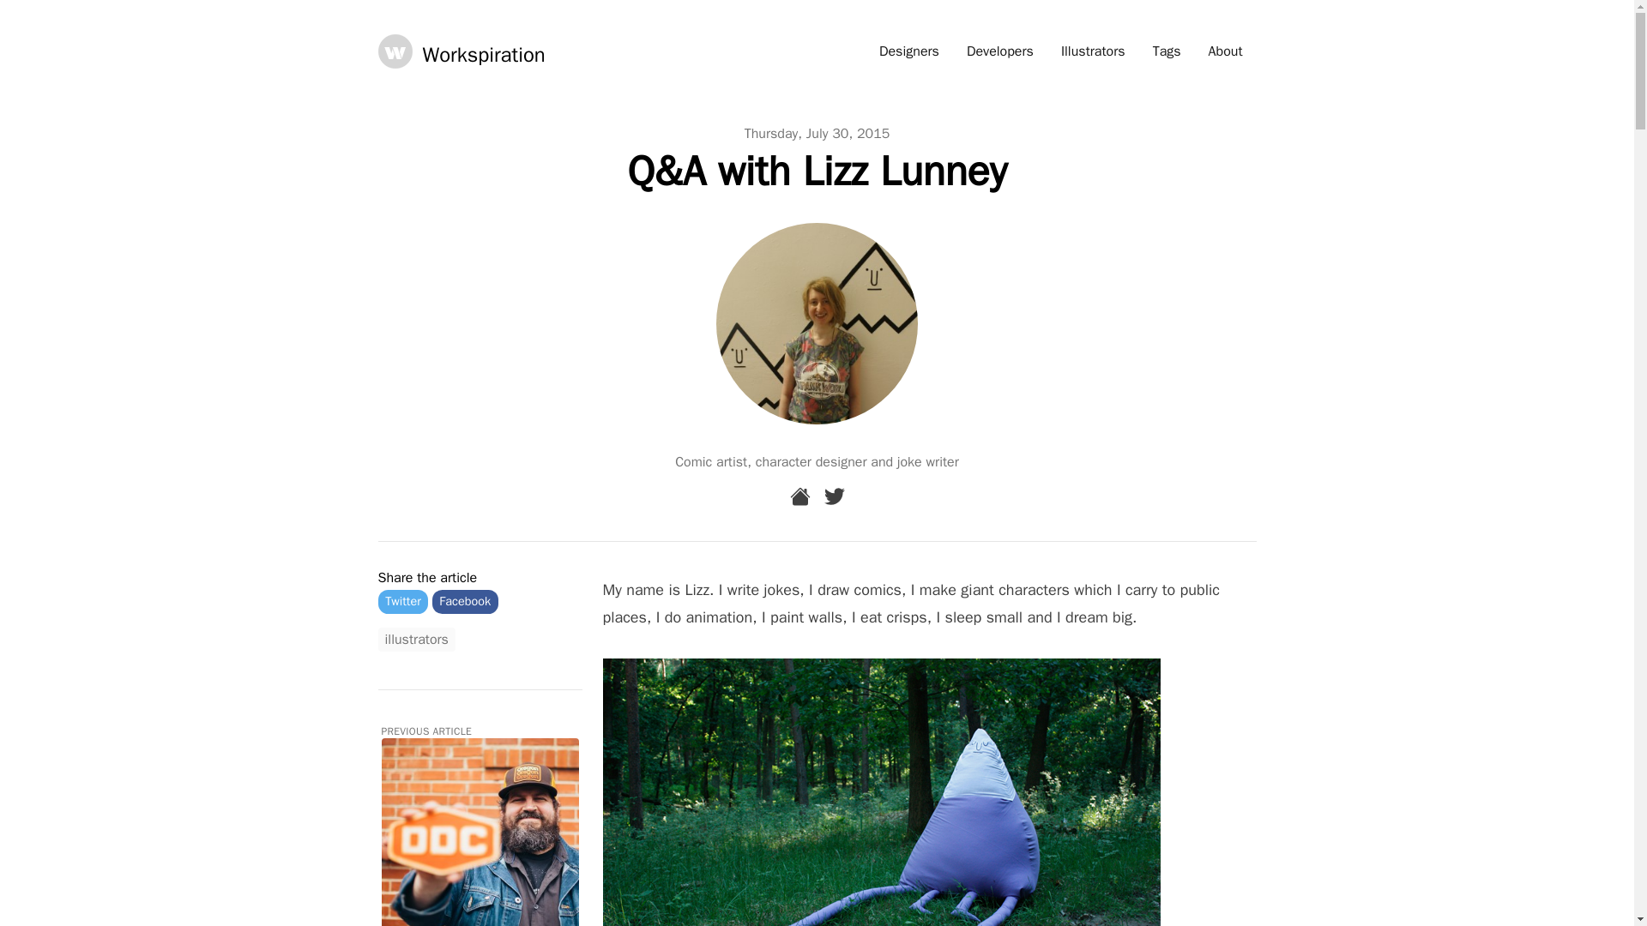  Describe the element at coordinates (1093, 51) in the screenshot. I see `Illustrators` at that location.